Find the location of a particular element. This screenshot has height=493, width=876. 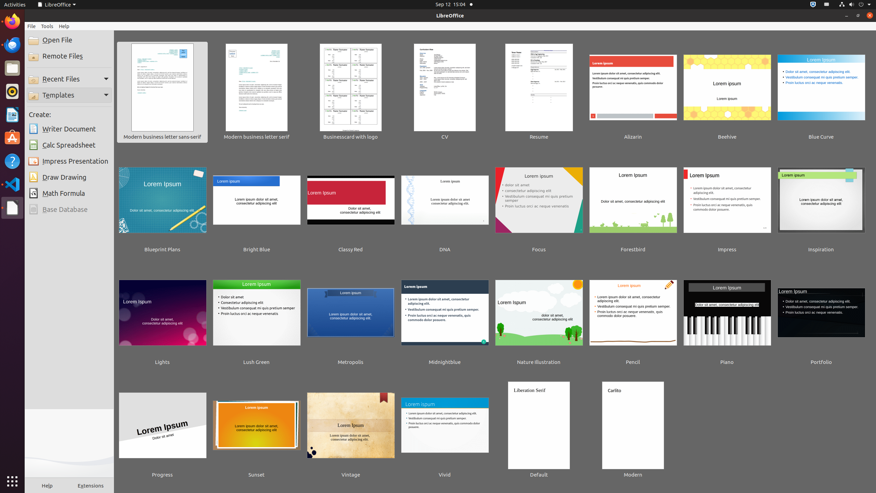

Modern is located at coordinates (633, 430).